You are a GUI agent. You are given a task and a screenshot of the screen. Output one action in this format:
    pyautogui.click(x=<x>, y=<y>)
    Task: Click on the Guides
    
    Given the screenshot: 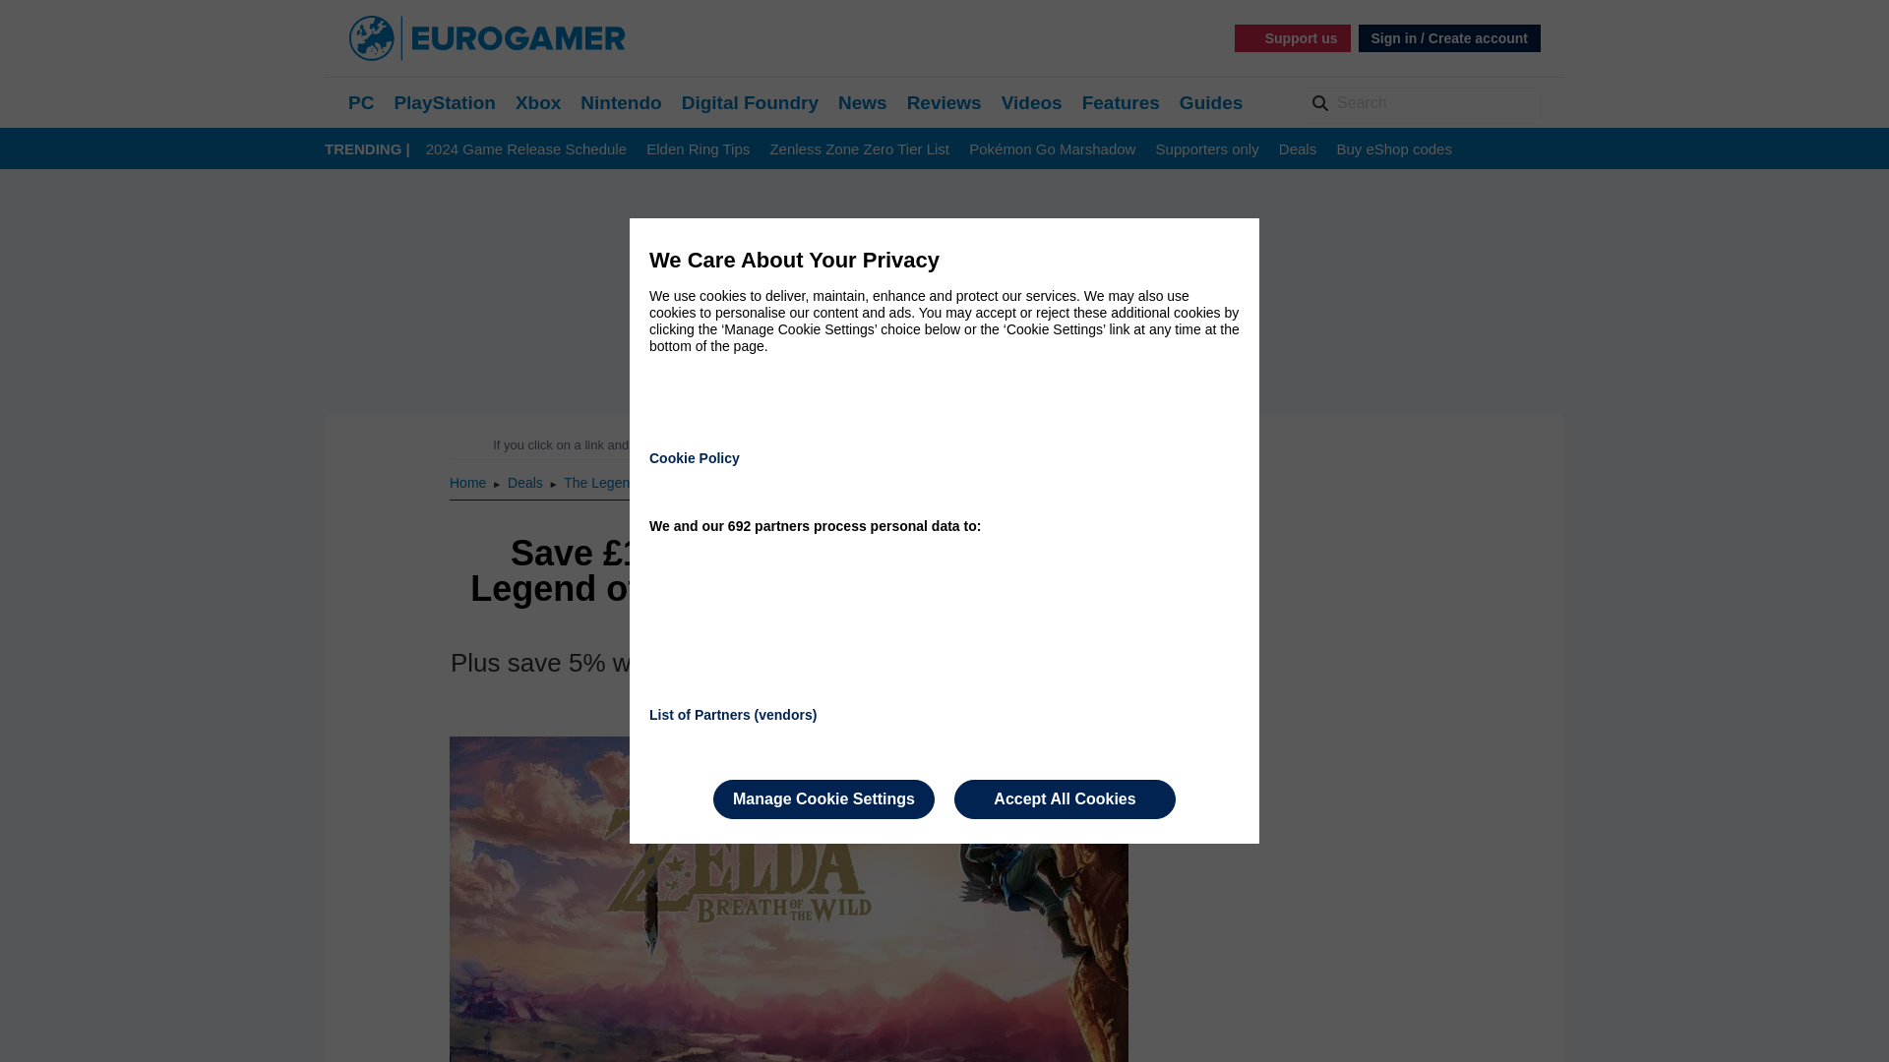 What is the action you would take?
    pyautogui.click(x=1210, y=102)
    